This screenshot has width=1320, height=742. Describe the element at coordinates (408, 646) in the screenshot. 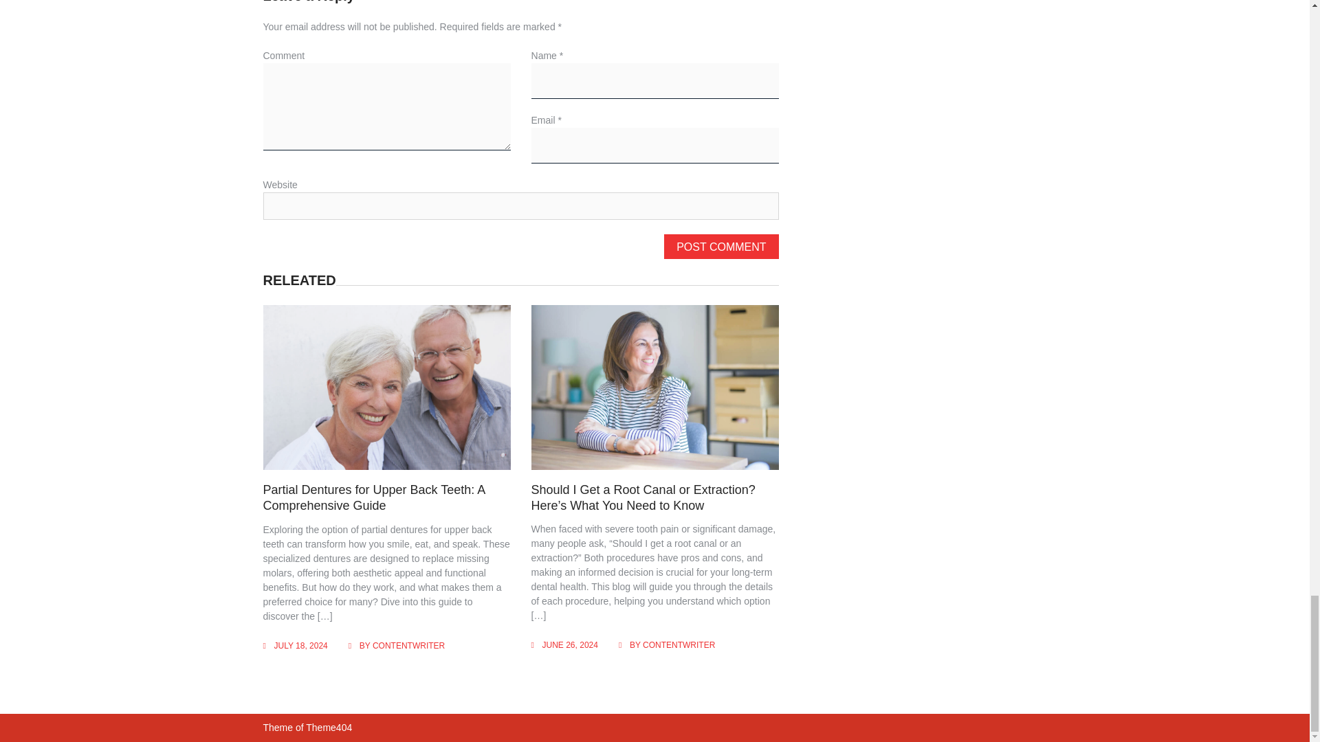

I see `CONTENTWRITER` at that location.